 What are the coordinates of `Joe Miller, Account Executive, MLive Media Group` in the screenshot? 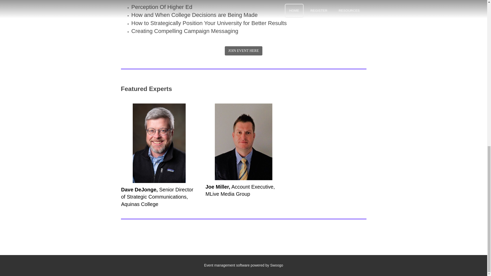 It's located at (240, 191).